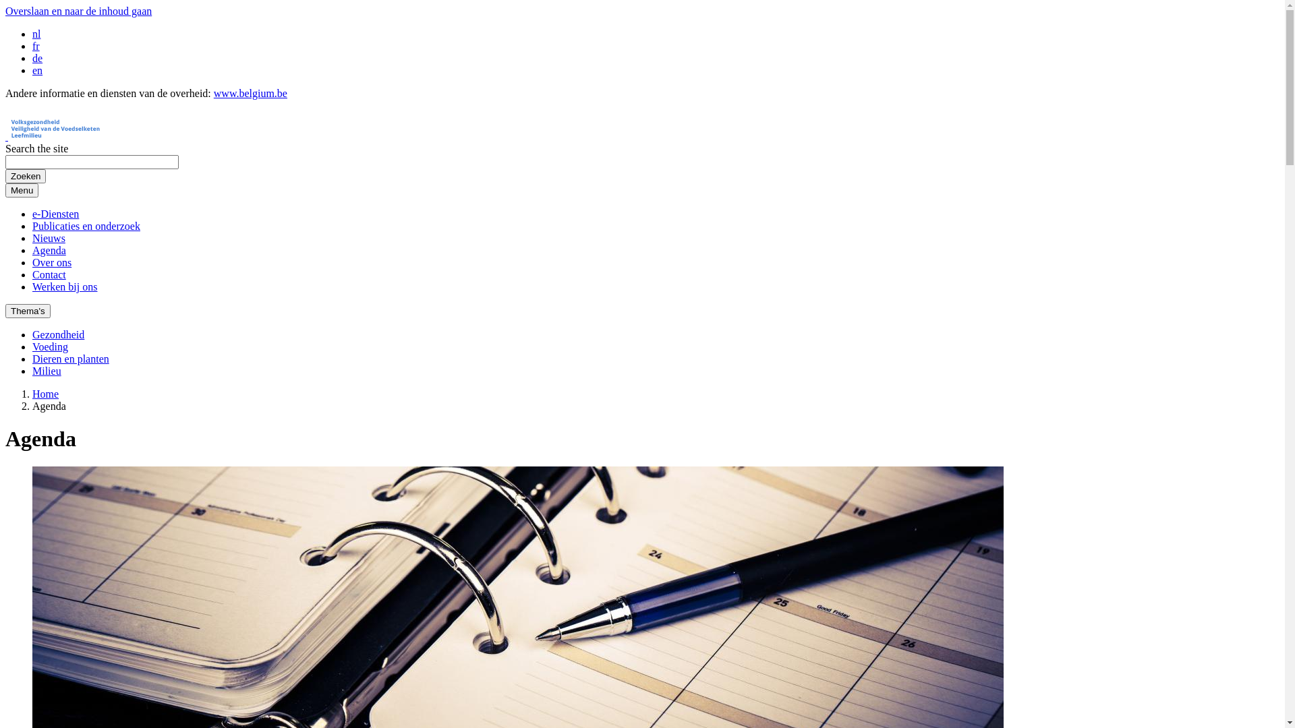 The image size is (1295, 728). Describe the element at coordinates (49, 251) in the screenshot. I see `Agenda` at that location.